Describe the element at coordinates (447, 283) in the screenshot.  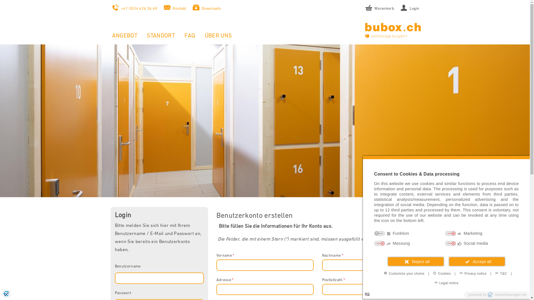
I see `Legal notice` at that location.